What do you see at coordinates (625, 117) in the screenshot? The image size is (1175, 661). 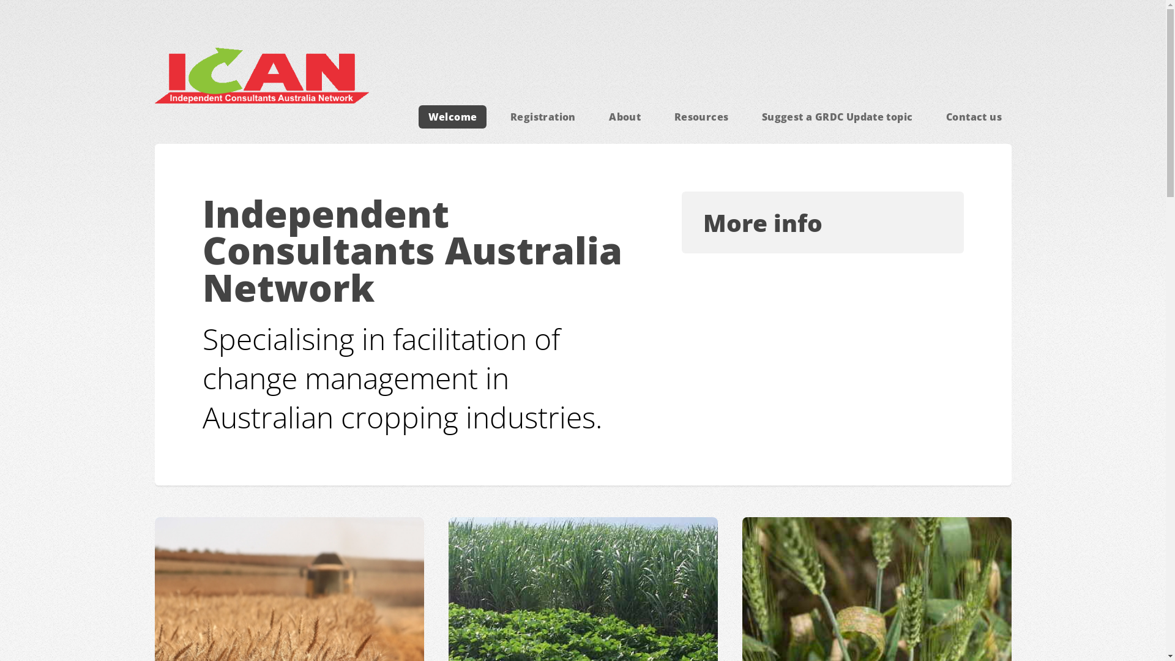 I see `About` at bounding box center [625, 117].